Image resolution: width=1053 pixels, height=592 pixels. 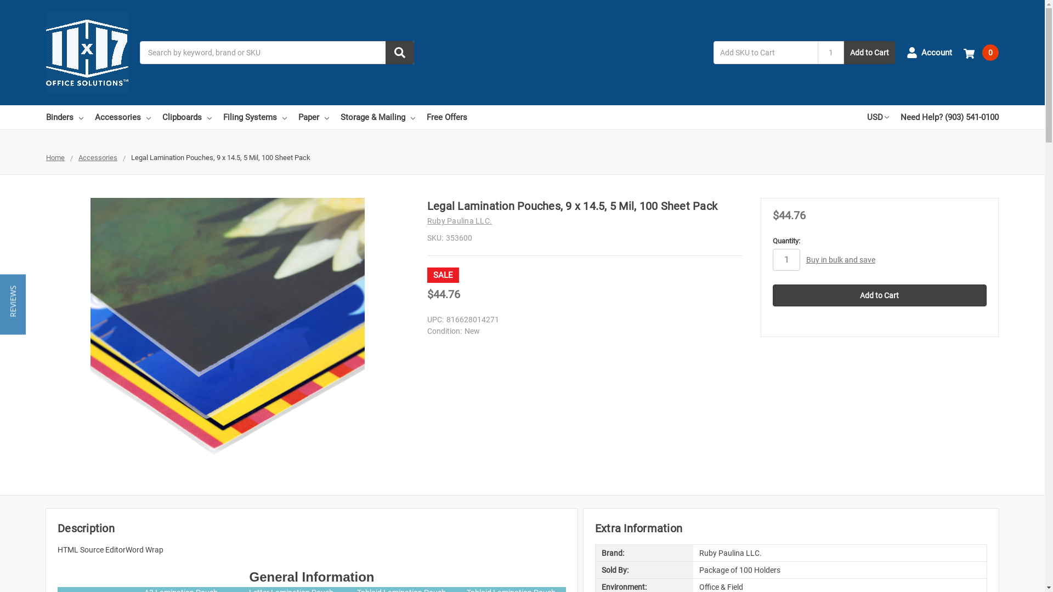 What do you see at coordinates (878, 117) in the screenshot?
I see `USD` at bounding box center [878, 117].